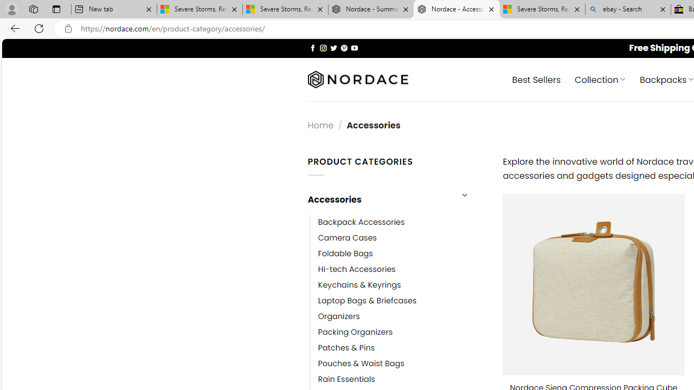 The height and width of the screenshot is (390, 694). Describe the element at coordinates (380, 199) in the screenshot. I see `Accessories` at that location.